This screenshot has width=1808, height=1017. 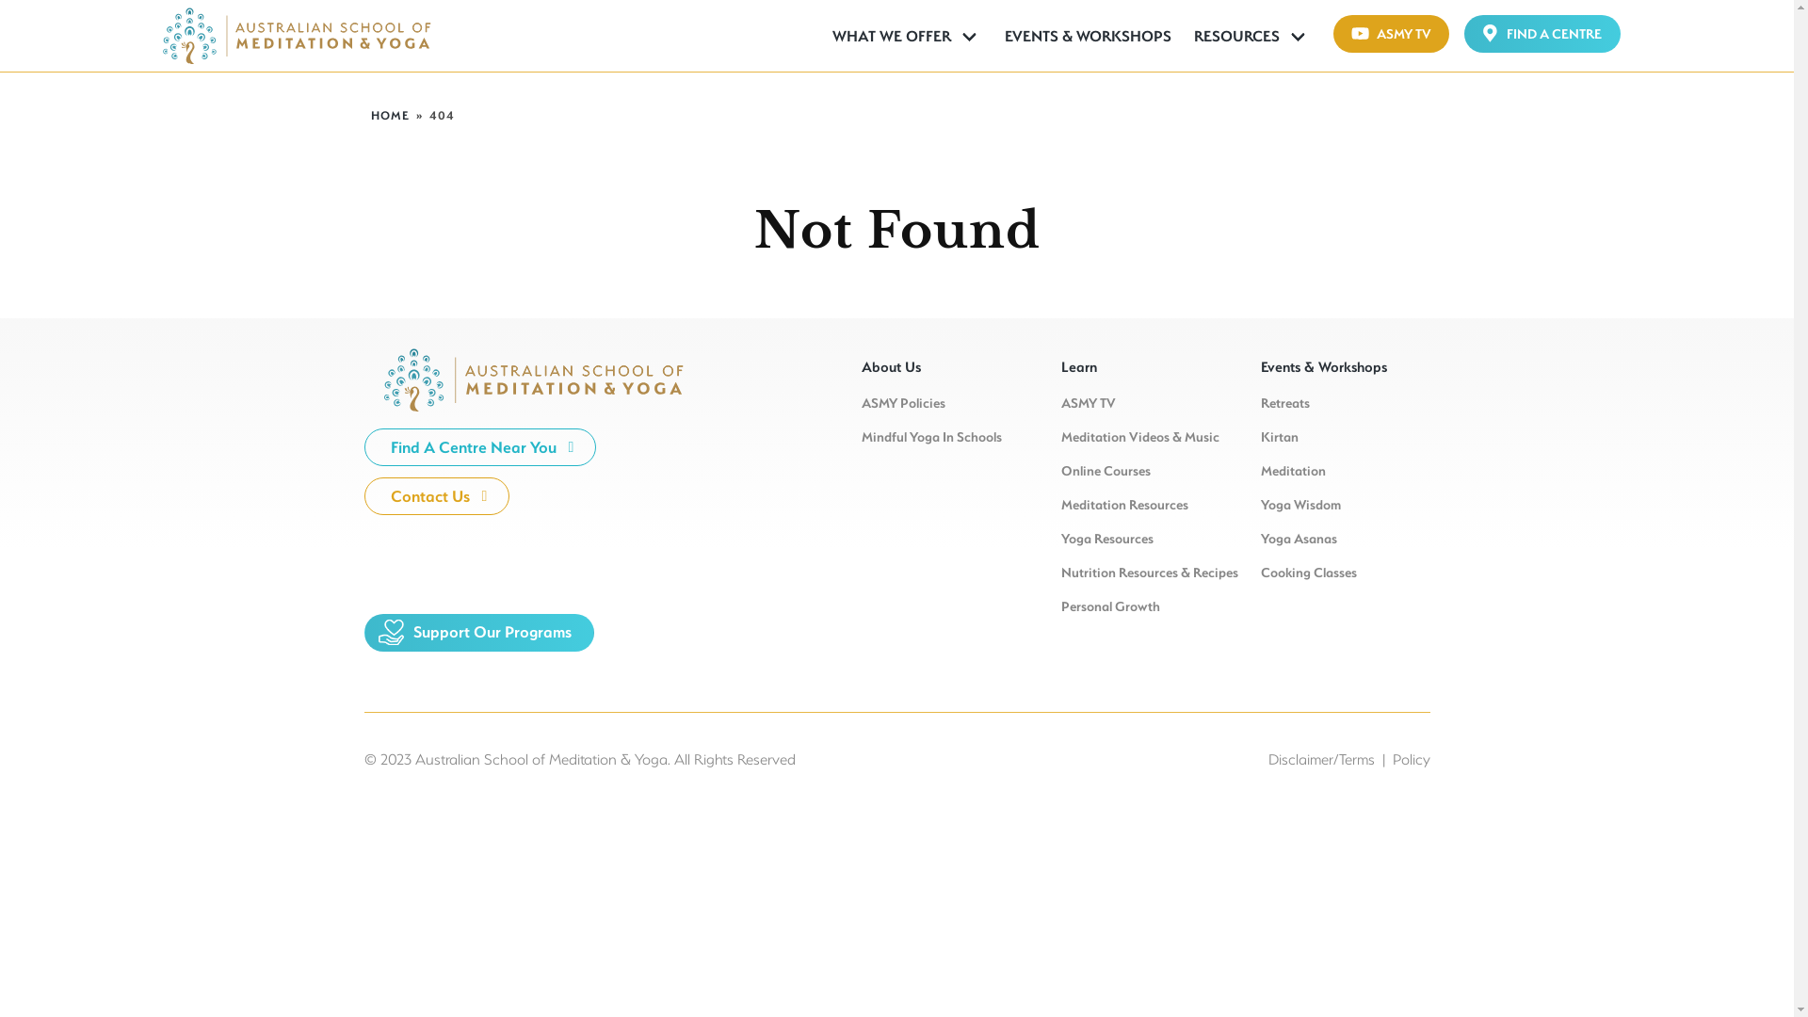 I want to click on Yoga Resources, so click(x=1106, y=539).